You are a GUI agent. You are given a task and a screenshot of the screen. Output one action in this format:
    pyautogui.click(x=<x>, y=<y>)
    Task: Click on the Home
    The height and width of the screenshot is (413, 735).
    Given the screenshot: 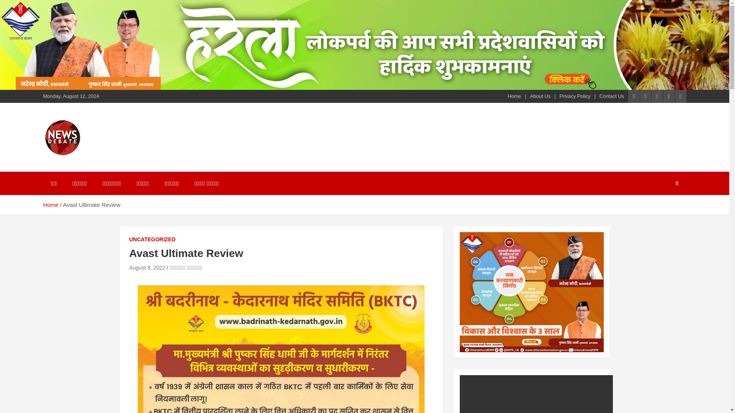 What is the action you would take?
    pyautogui.click(x=514, y=96)
    